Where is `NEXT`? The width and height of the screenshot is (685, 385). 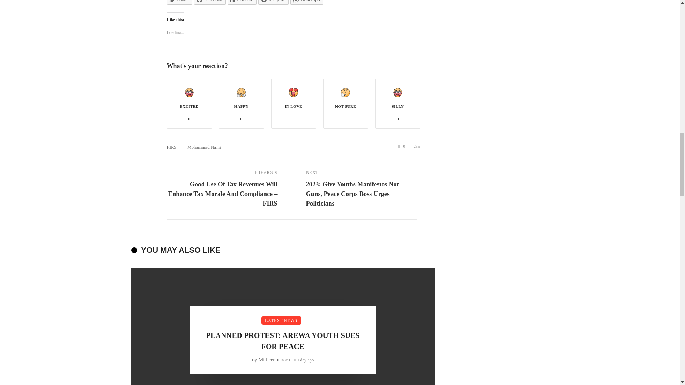 NEXT is located at coordinates (361, 172).